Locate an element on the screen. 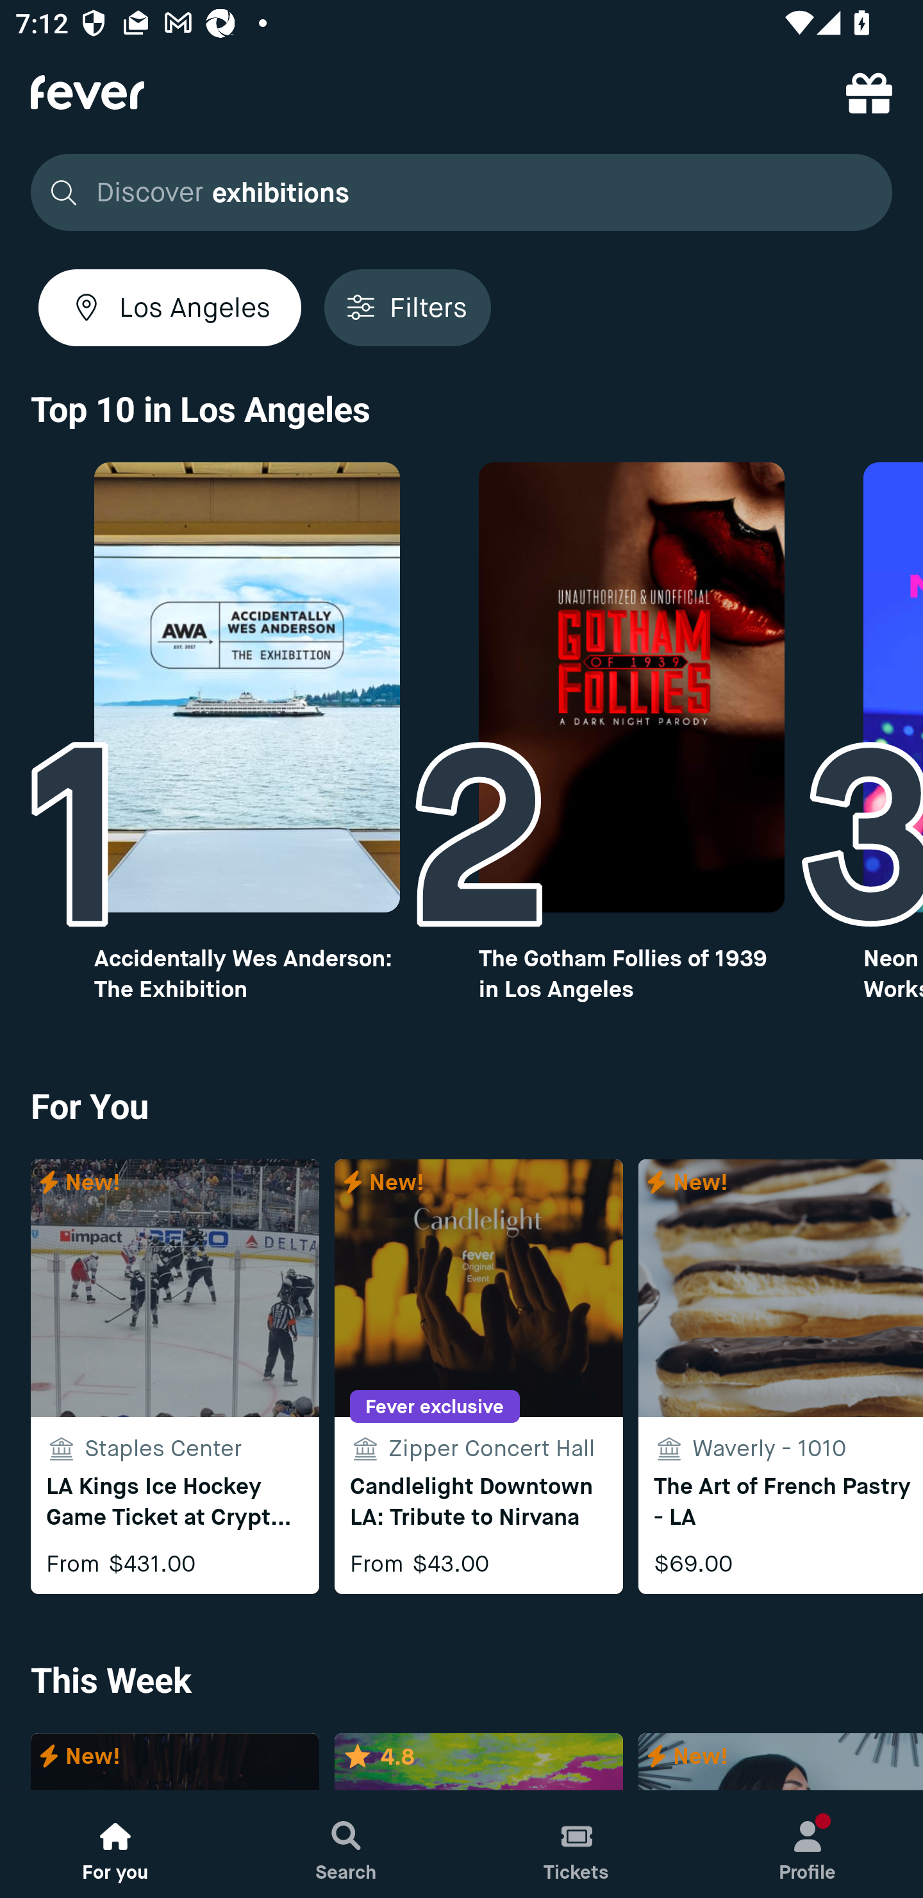 The height and width of the screenshot is (1898, 923). Top10 image is located at coordinates (632, 687).